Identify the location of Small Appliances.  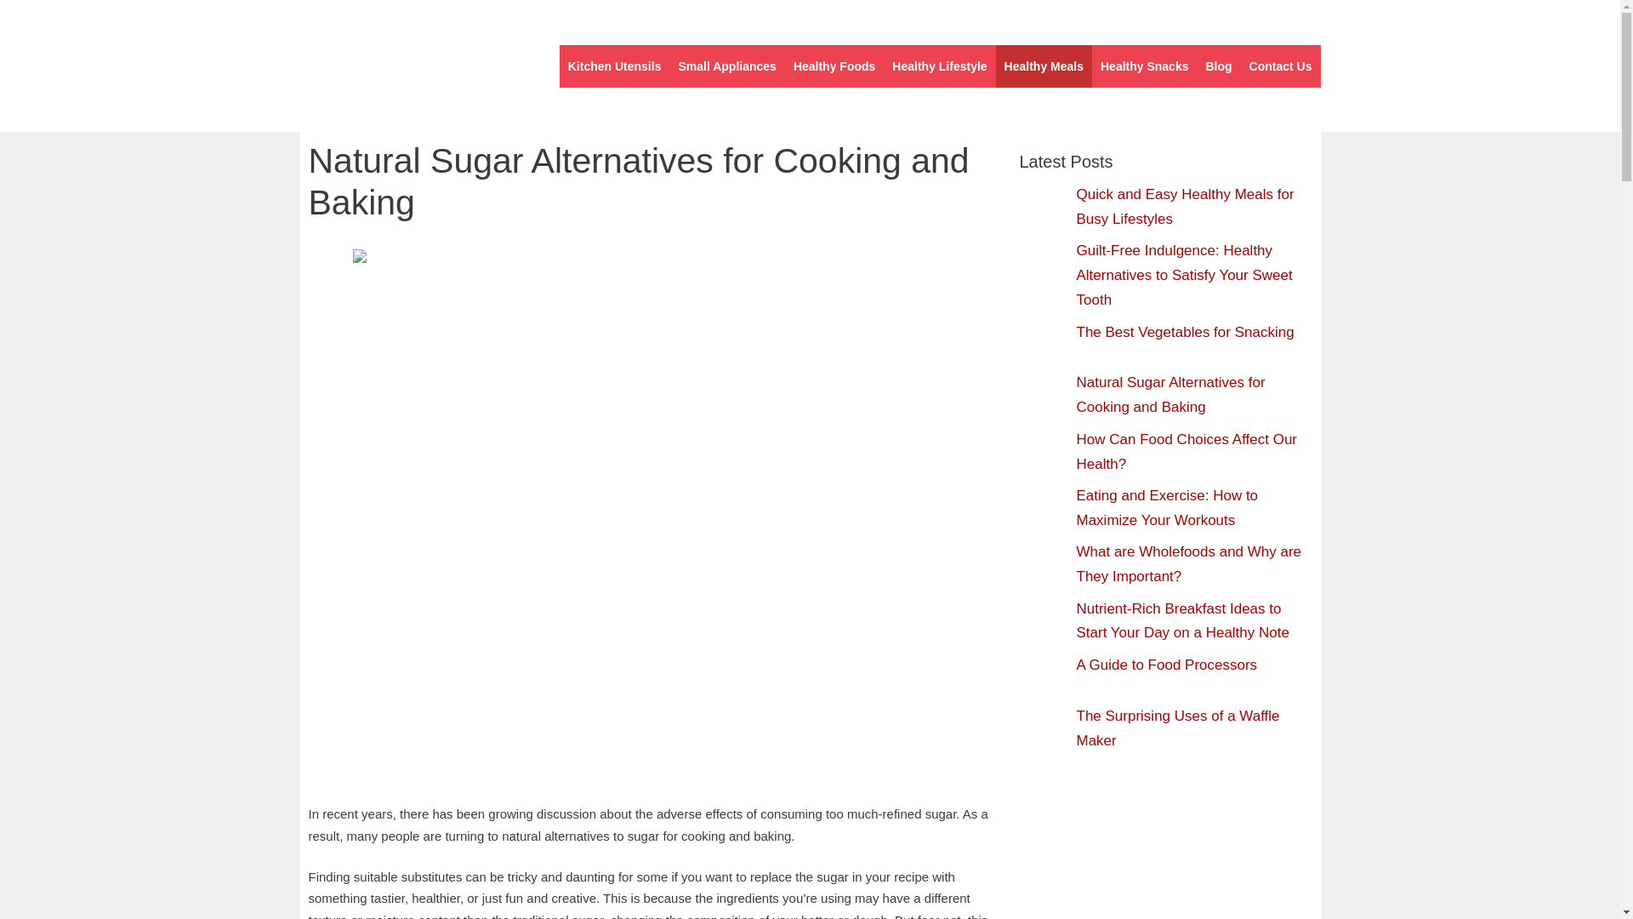
(726, 66).